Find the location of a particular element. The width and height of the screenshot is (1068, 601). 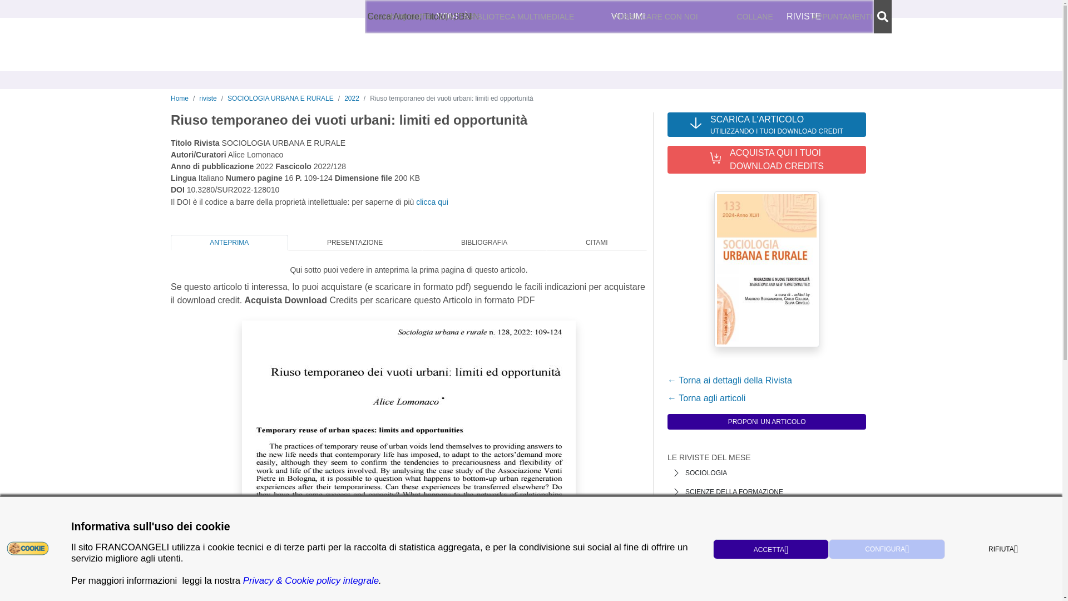

CookieMan BY ML informatica is located at coordinates (28, 548).